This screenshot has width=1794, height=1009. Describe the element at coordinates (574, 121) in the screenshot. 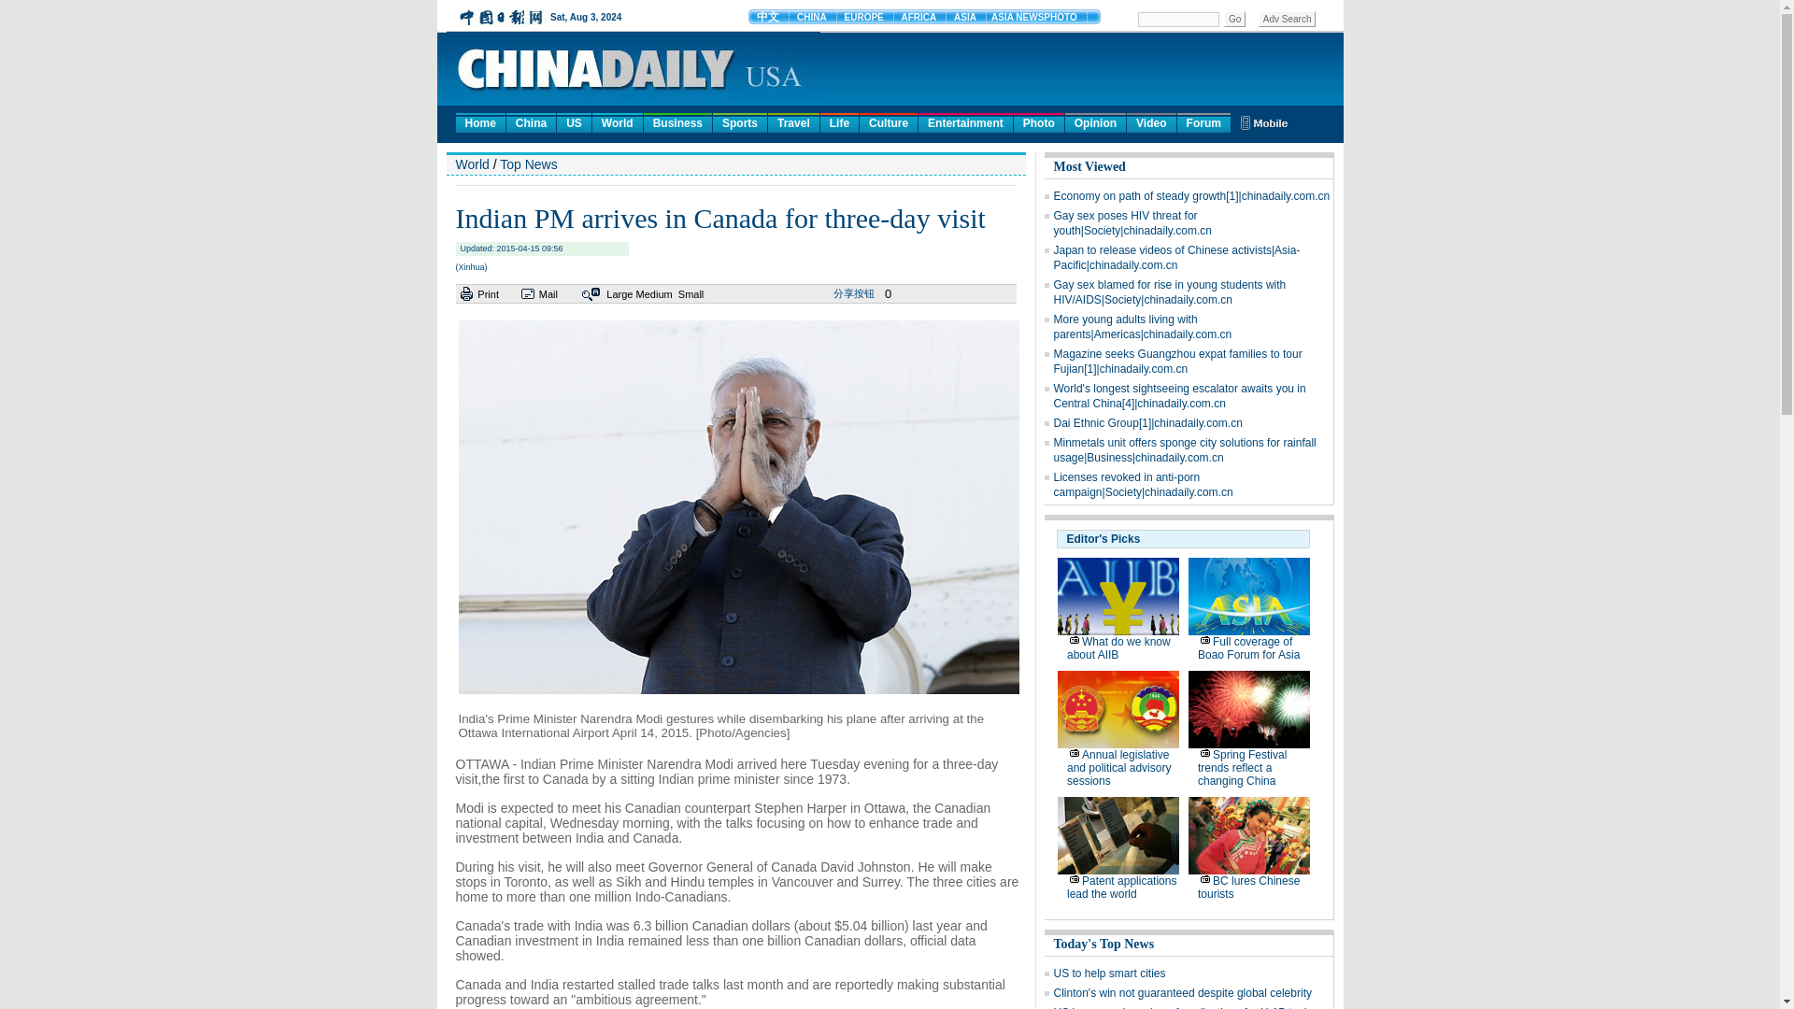

I see `US` at that location.